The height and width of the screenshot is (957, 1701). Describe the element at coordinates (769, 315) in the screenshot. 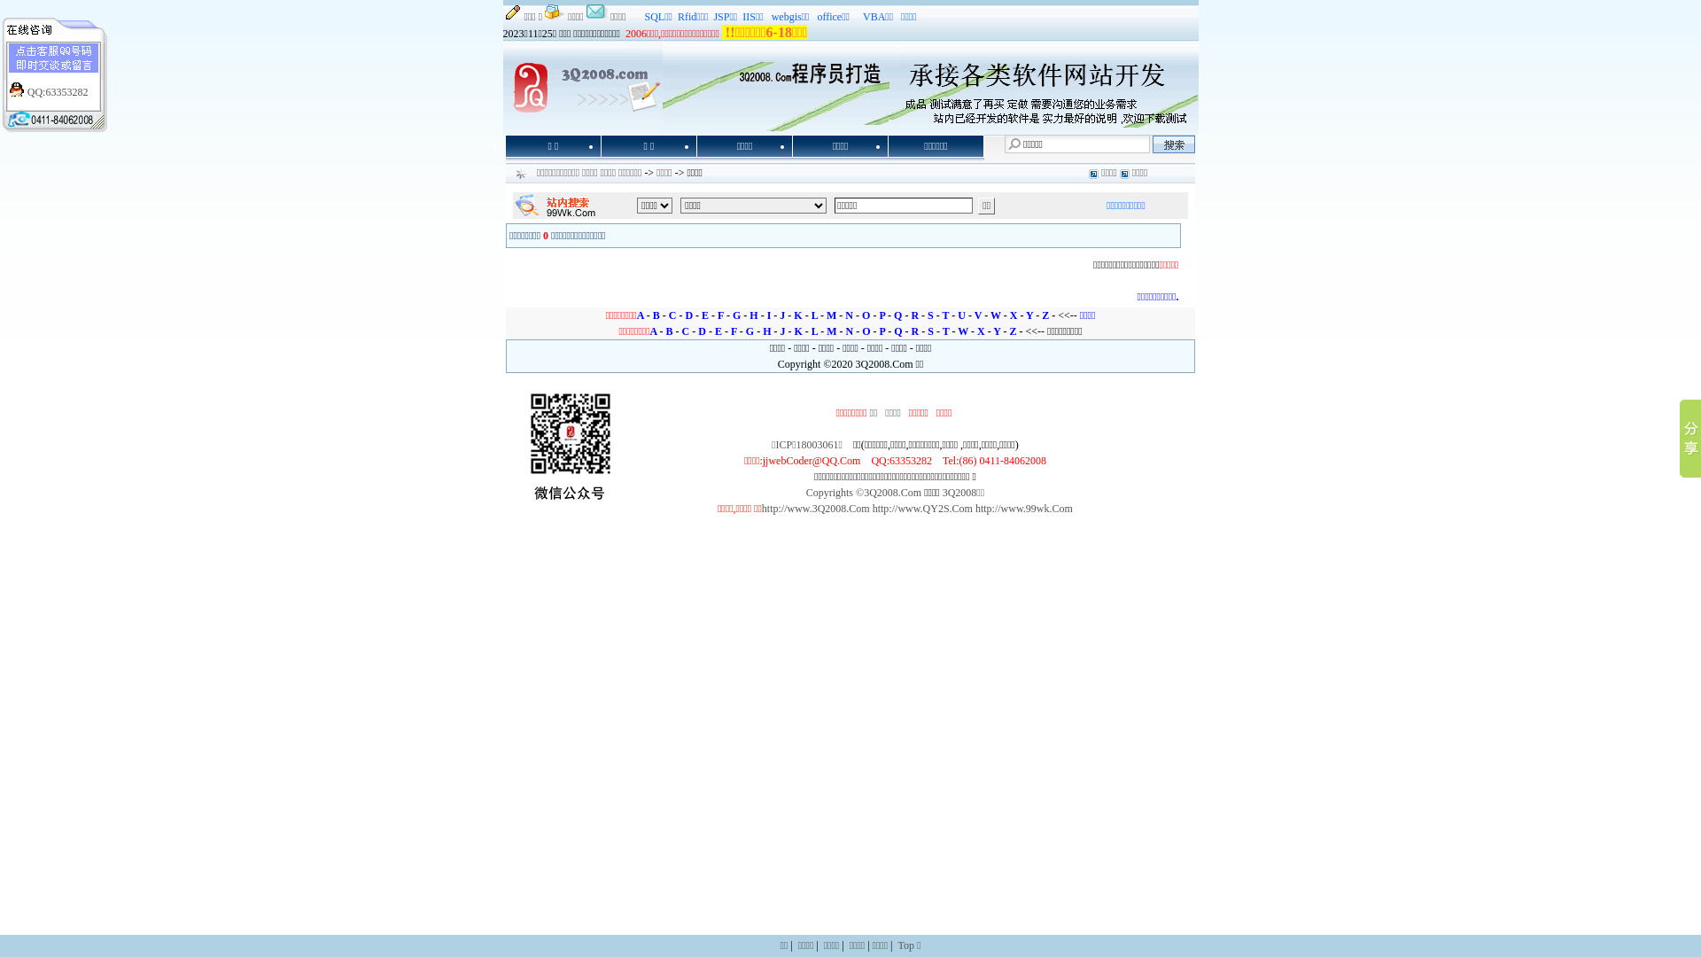

I see `I` at that location.